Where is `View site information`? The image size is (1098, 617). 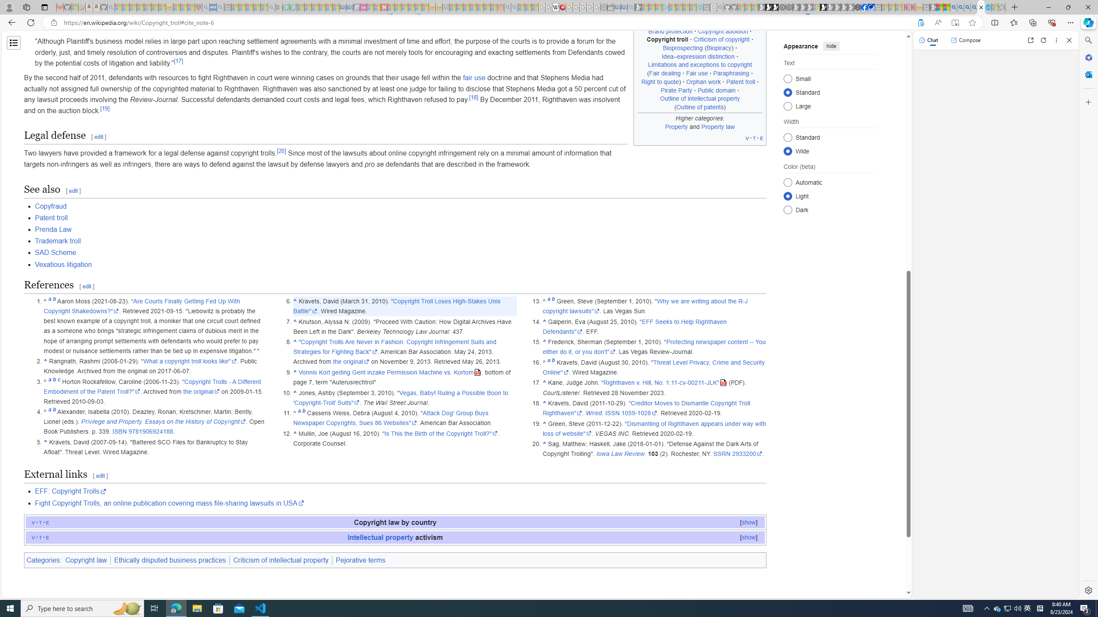 View site information is located at coordinates (53, 23).